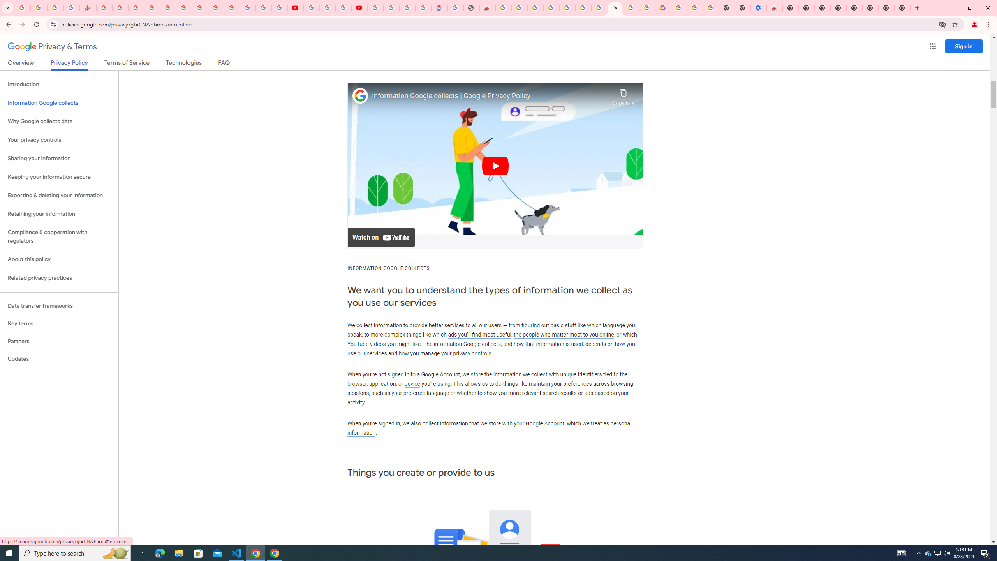 The height and width of the screenshot is (561, 997). What do you see at coordinates (59, 196) in the screenshot?
I see `Exporting & deleting your information` at bounding box center [59, 196].